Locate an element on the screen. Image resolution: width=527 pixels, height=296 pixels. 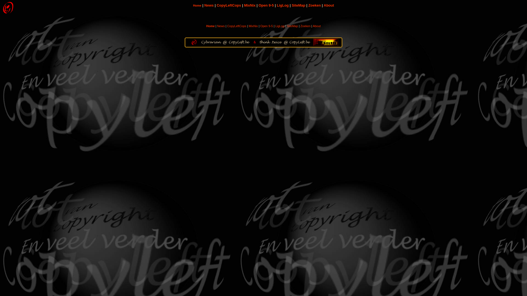
Open 9-5 is located at coordinates (266, 5).